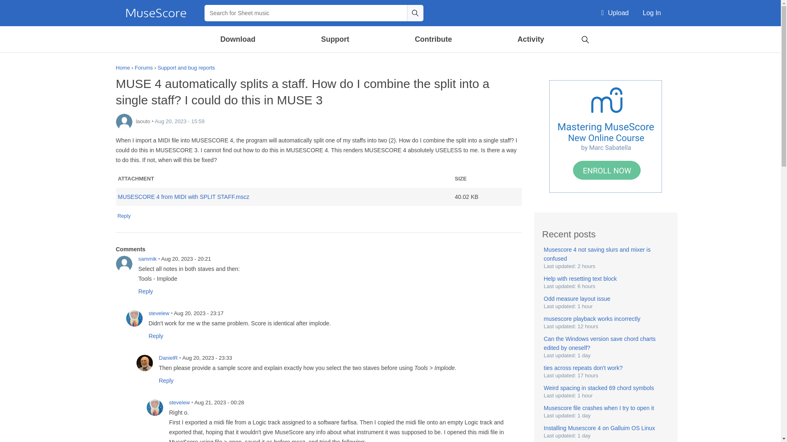  I want to click on stevelew, so click(155, 408).